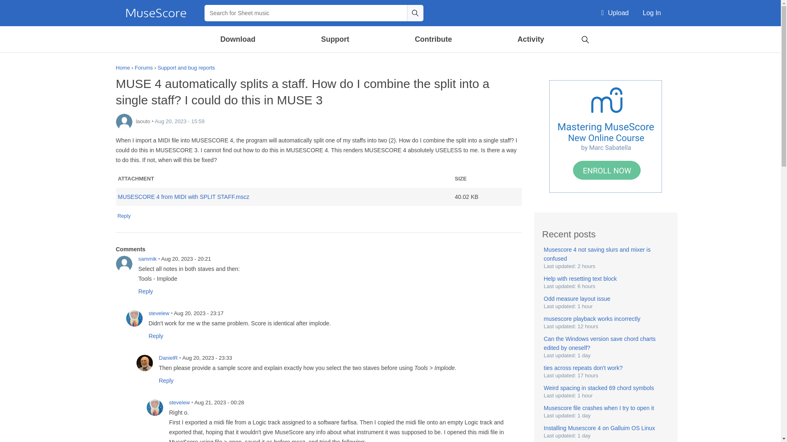  I want to click on stevelew, so click(155, 408).